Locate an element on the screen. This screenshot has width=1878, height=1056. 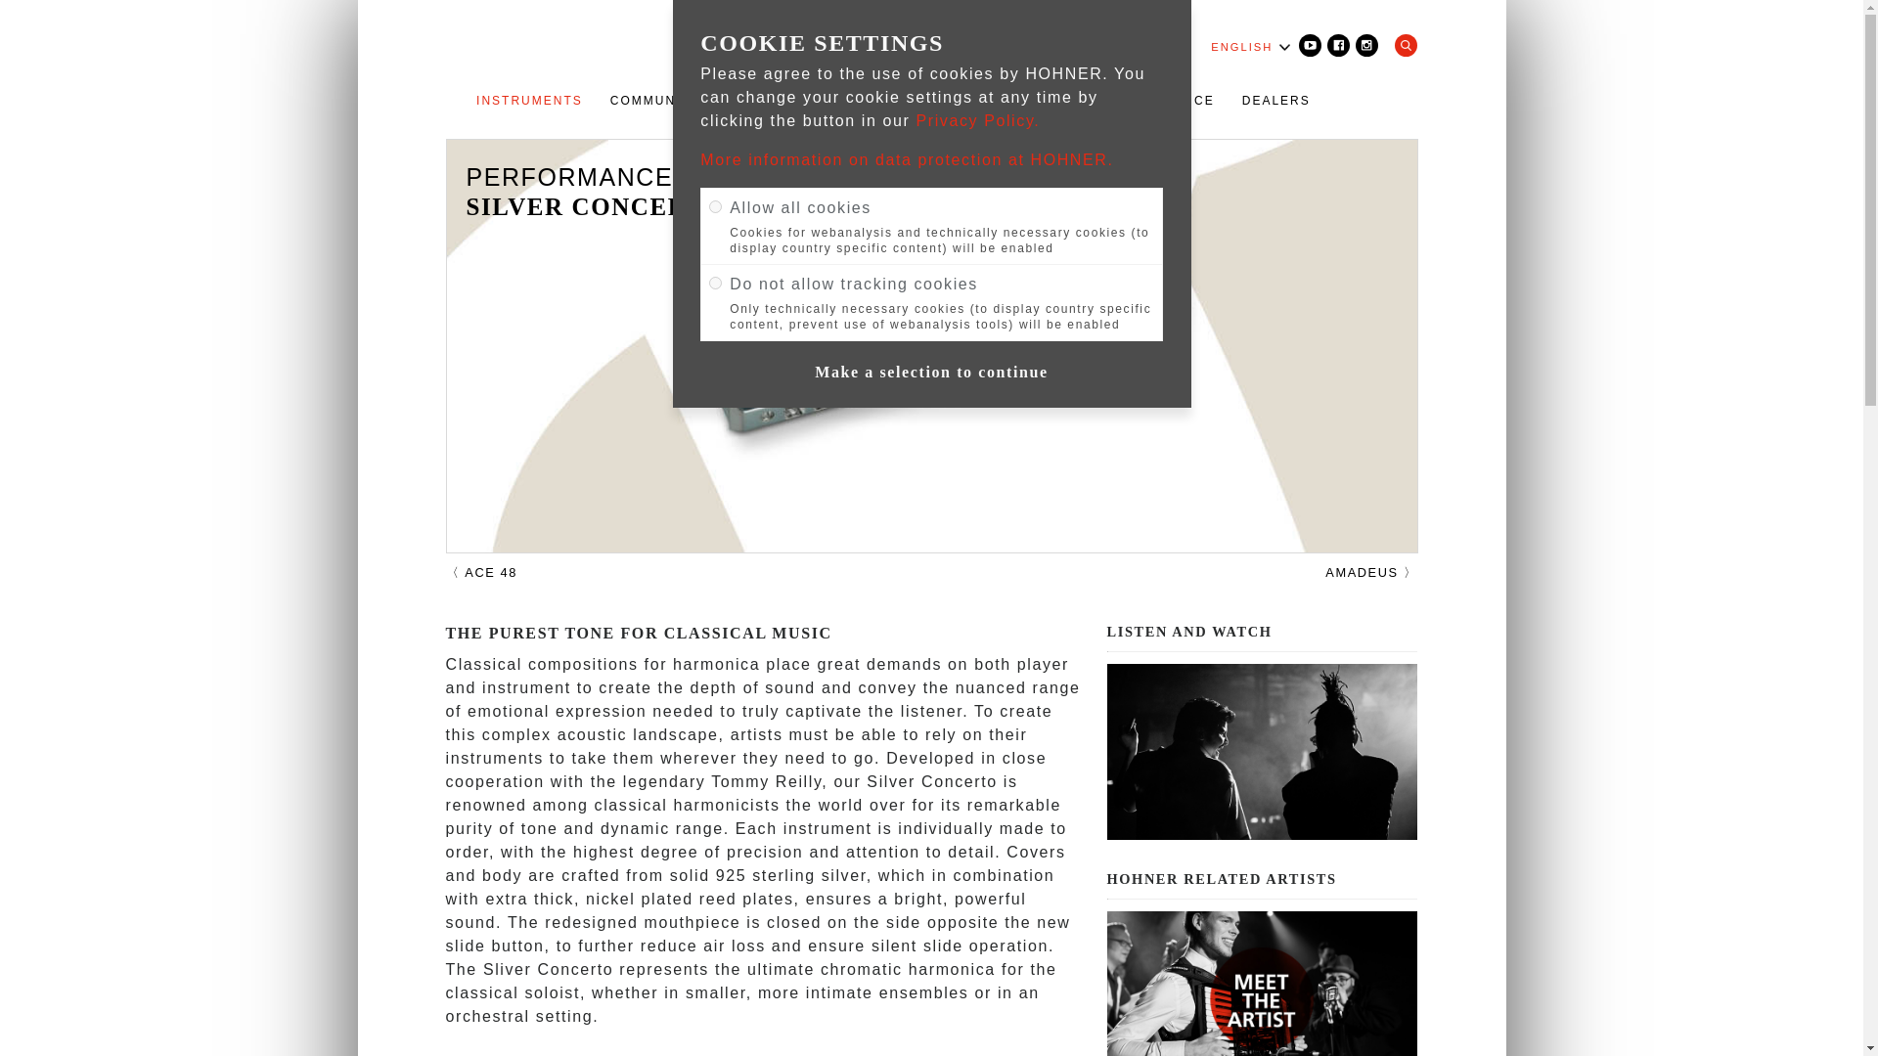
on is located at coordinates (715, 282).